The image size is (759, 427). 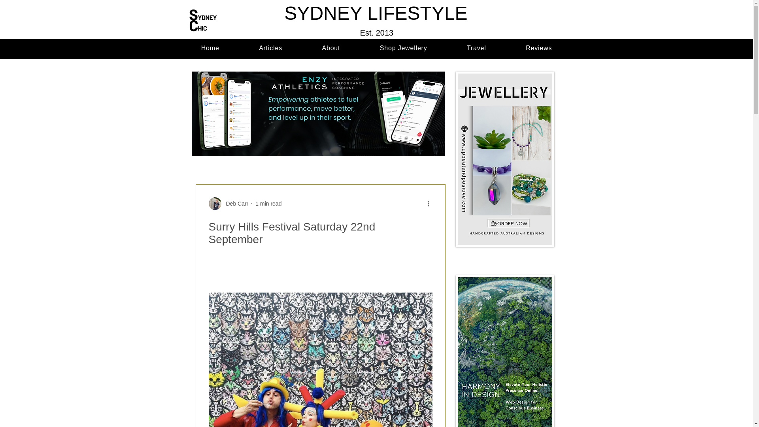 I want to click on Shop Jewellery, so click(x=404, y=48).